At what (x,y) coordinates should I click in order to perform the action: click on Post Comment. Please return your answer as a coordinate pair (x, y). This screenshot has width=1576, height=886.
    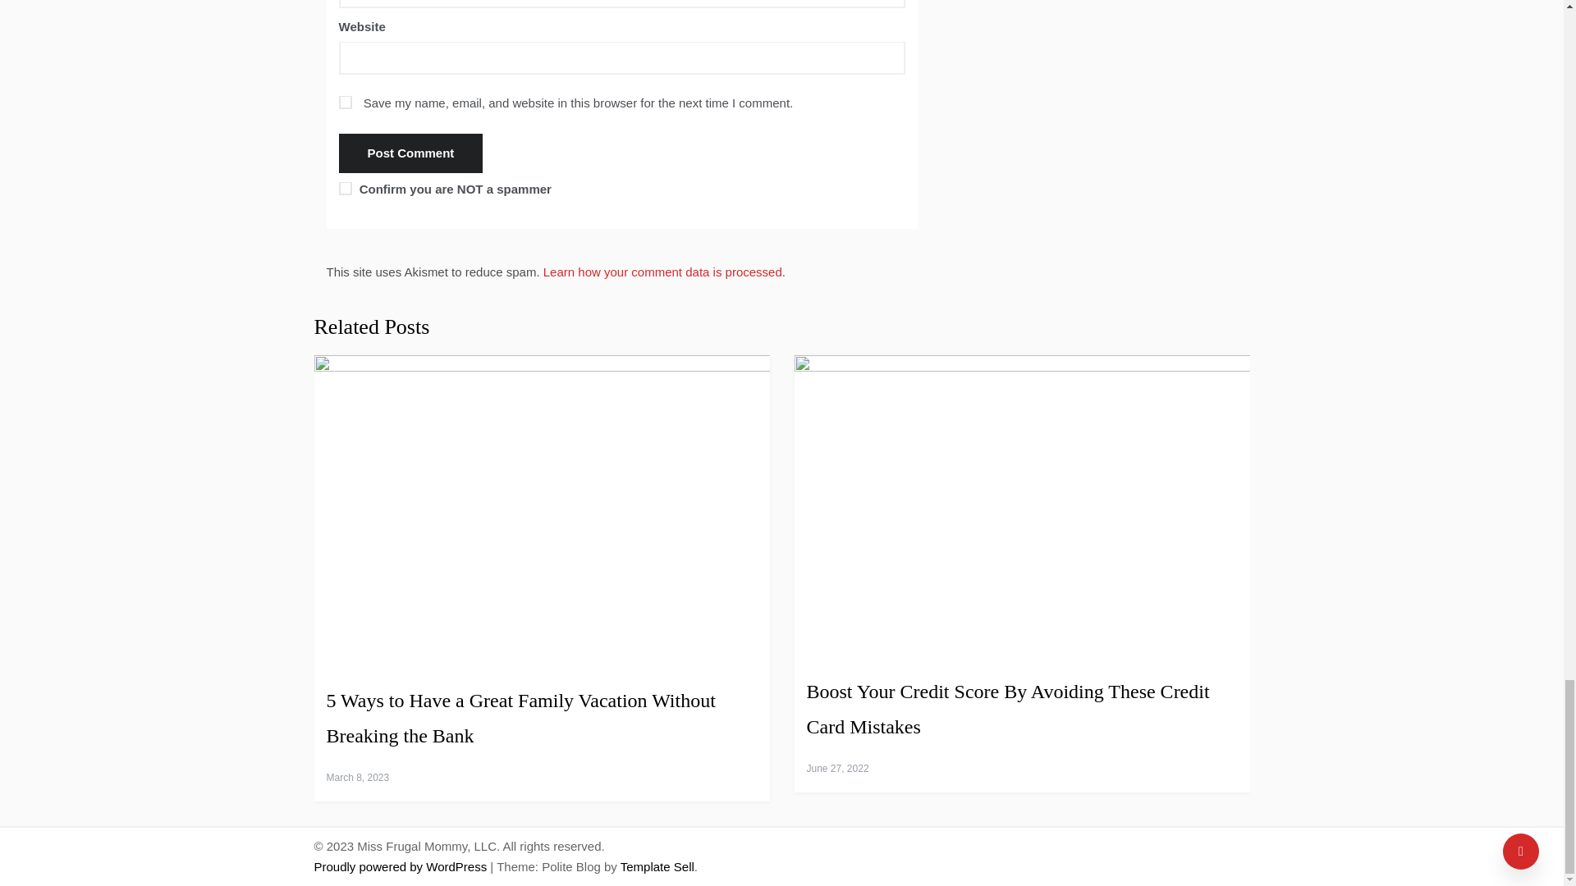
    Looking at the image, I should click on (410, 153).